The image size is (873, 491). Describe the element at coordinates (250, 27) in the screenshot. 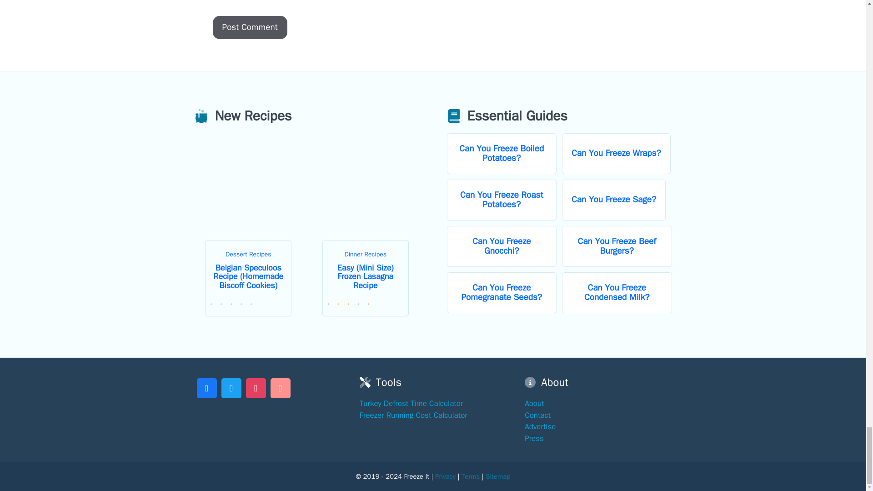

I see `Post Comment` at that location.